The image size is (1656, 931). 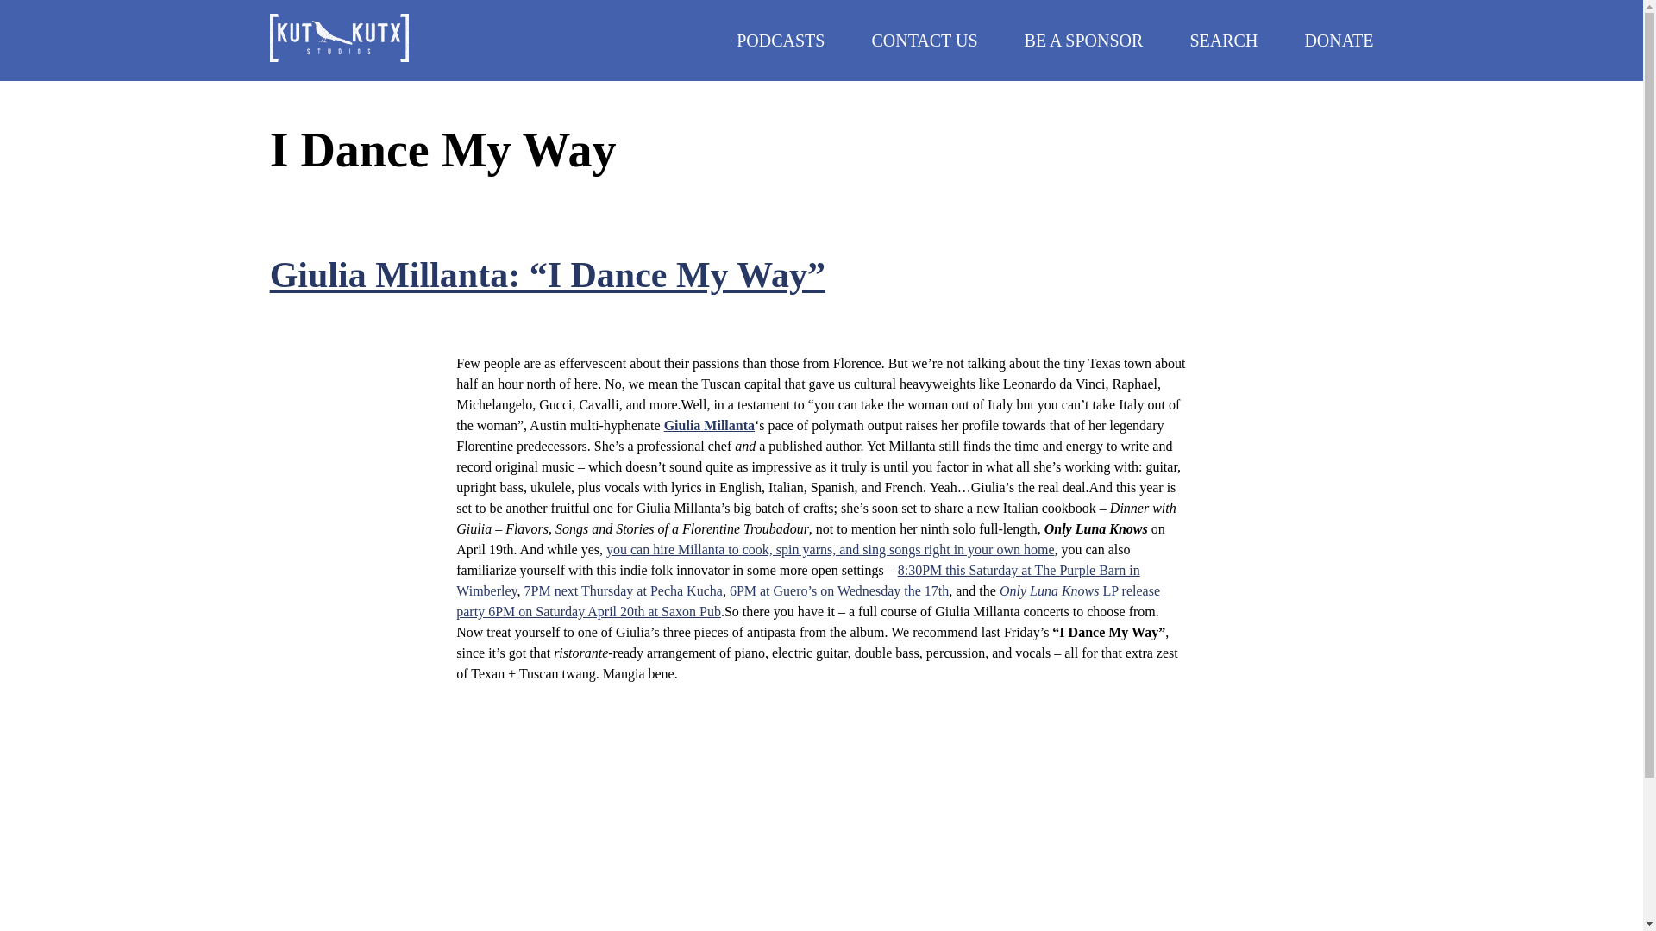 I want to click on Giulia Millanta, so click(x=709, y=425).